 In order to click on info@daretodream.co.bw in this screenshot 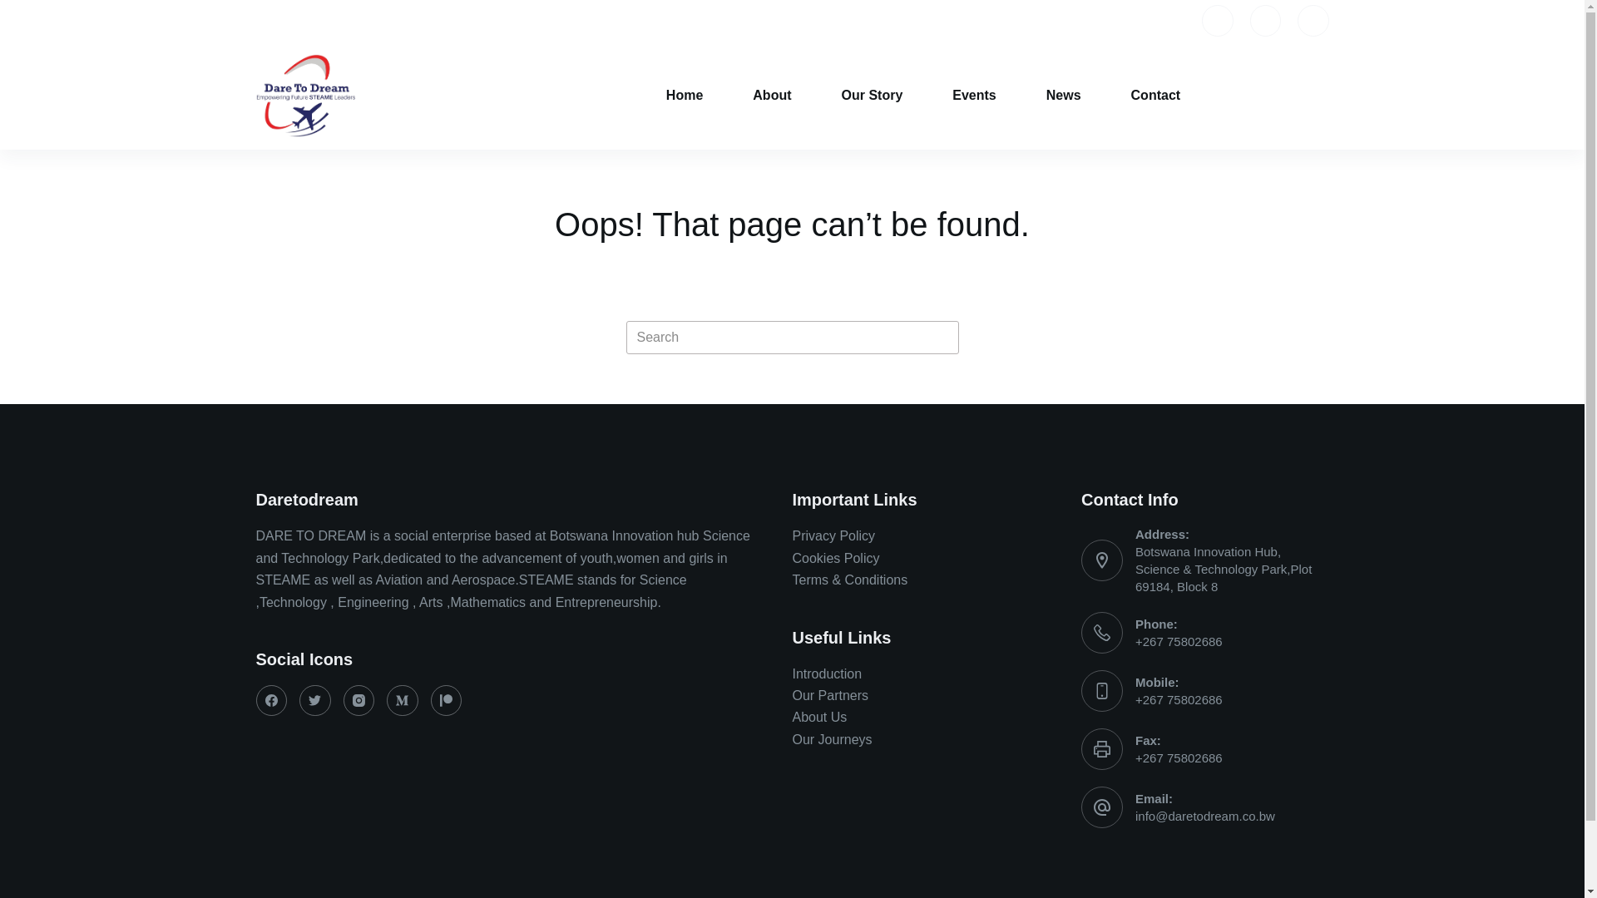, I will do `click(1205, 817)`.